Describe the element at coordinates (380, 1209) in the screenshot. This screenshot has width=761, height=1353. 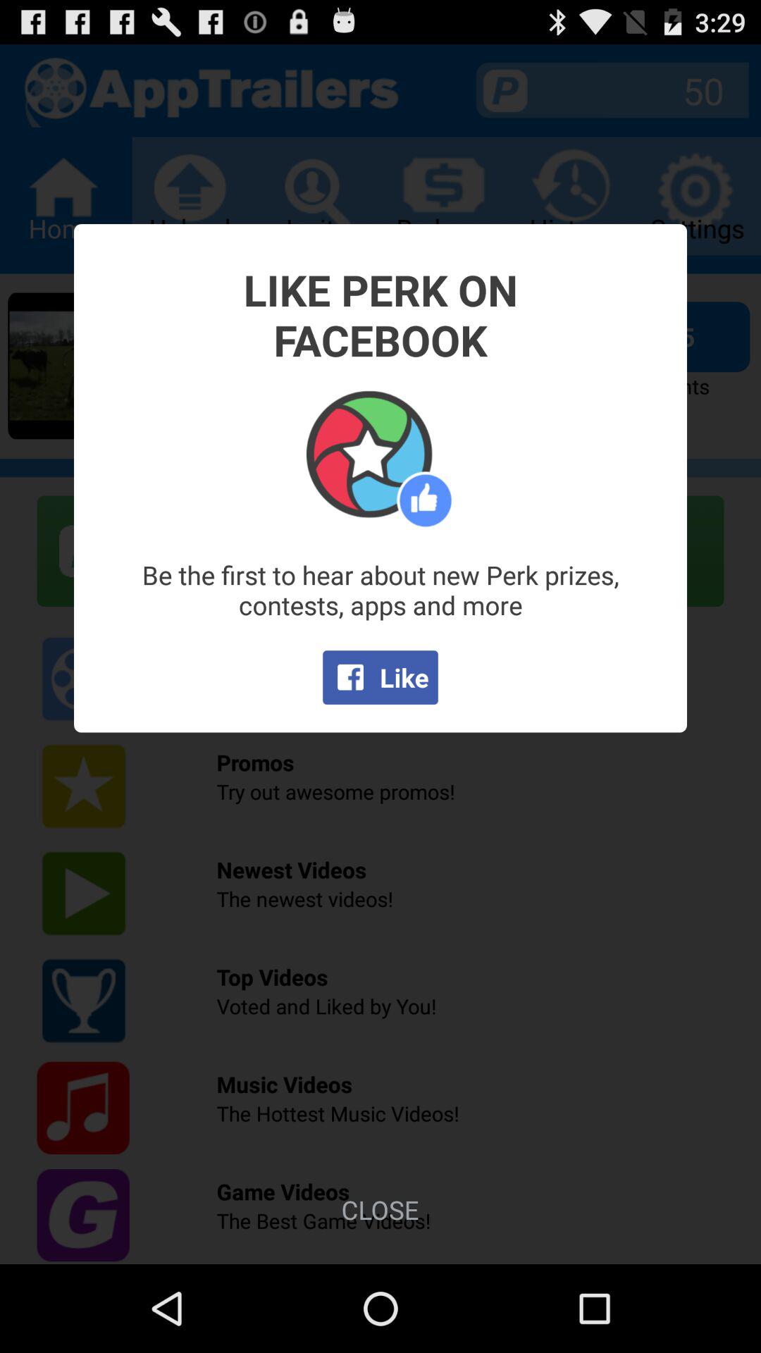
I see `select app at the bottom` at that location.